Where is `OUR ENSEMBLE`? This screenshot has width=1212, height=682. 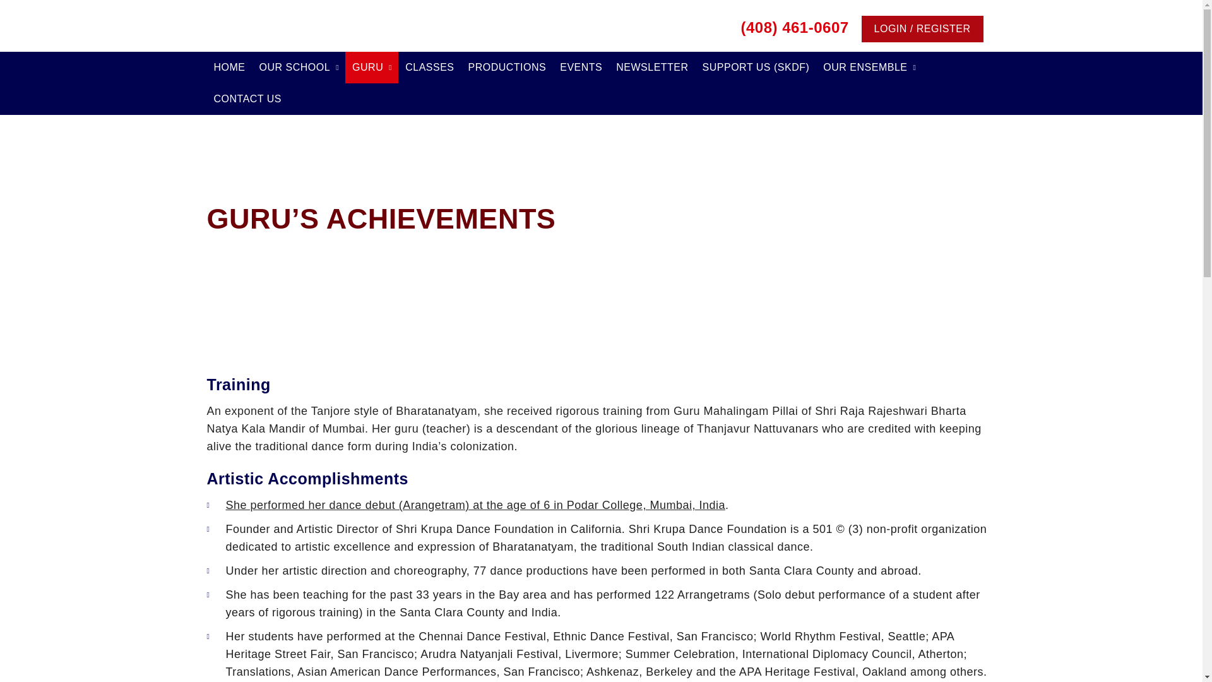 OUR ENSEMBLE is located at coordinates (869, 67).